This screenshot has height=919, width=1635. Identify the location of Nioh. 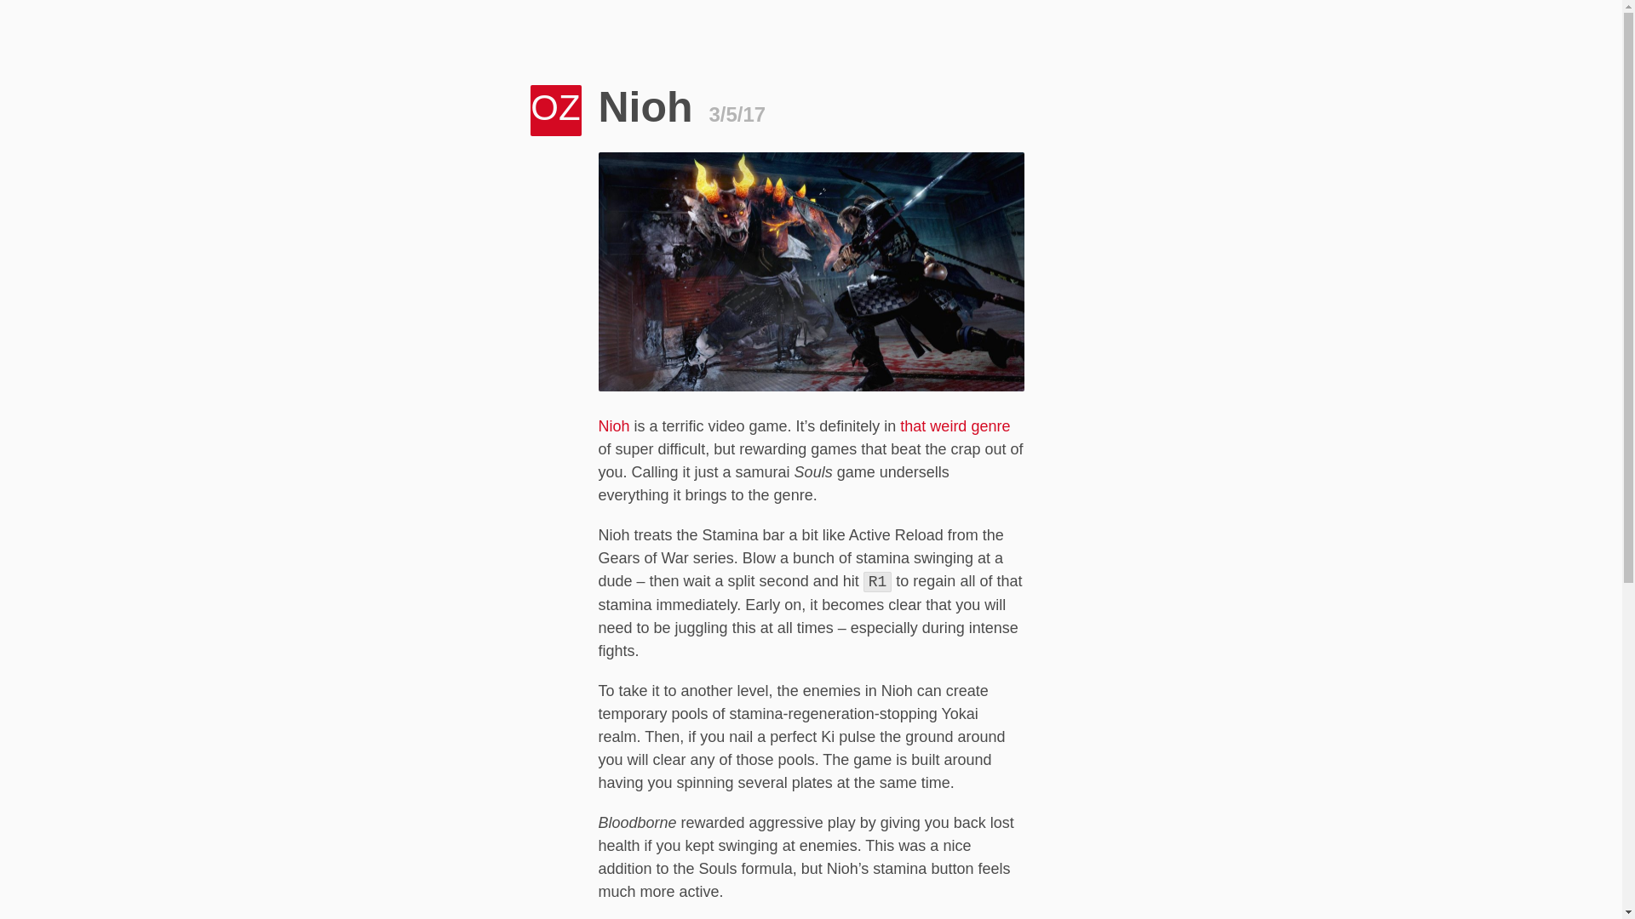
(613, 425).